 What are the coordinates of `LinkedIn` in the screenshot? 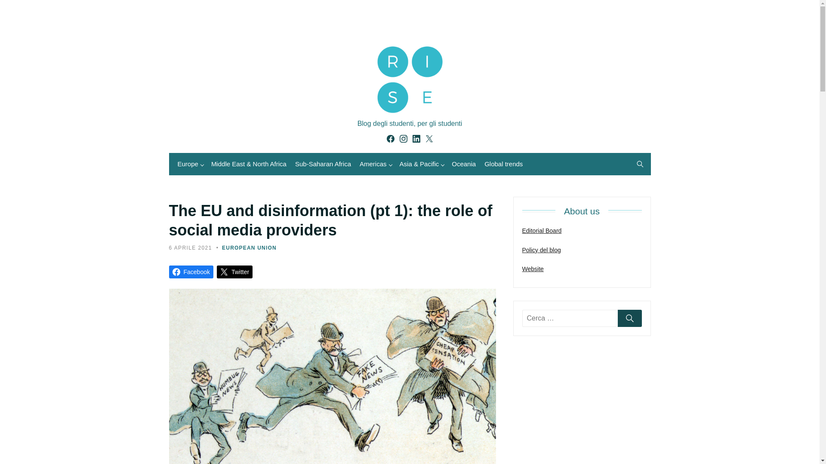 It's located at (416, 138).